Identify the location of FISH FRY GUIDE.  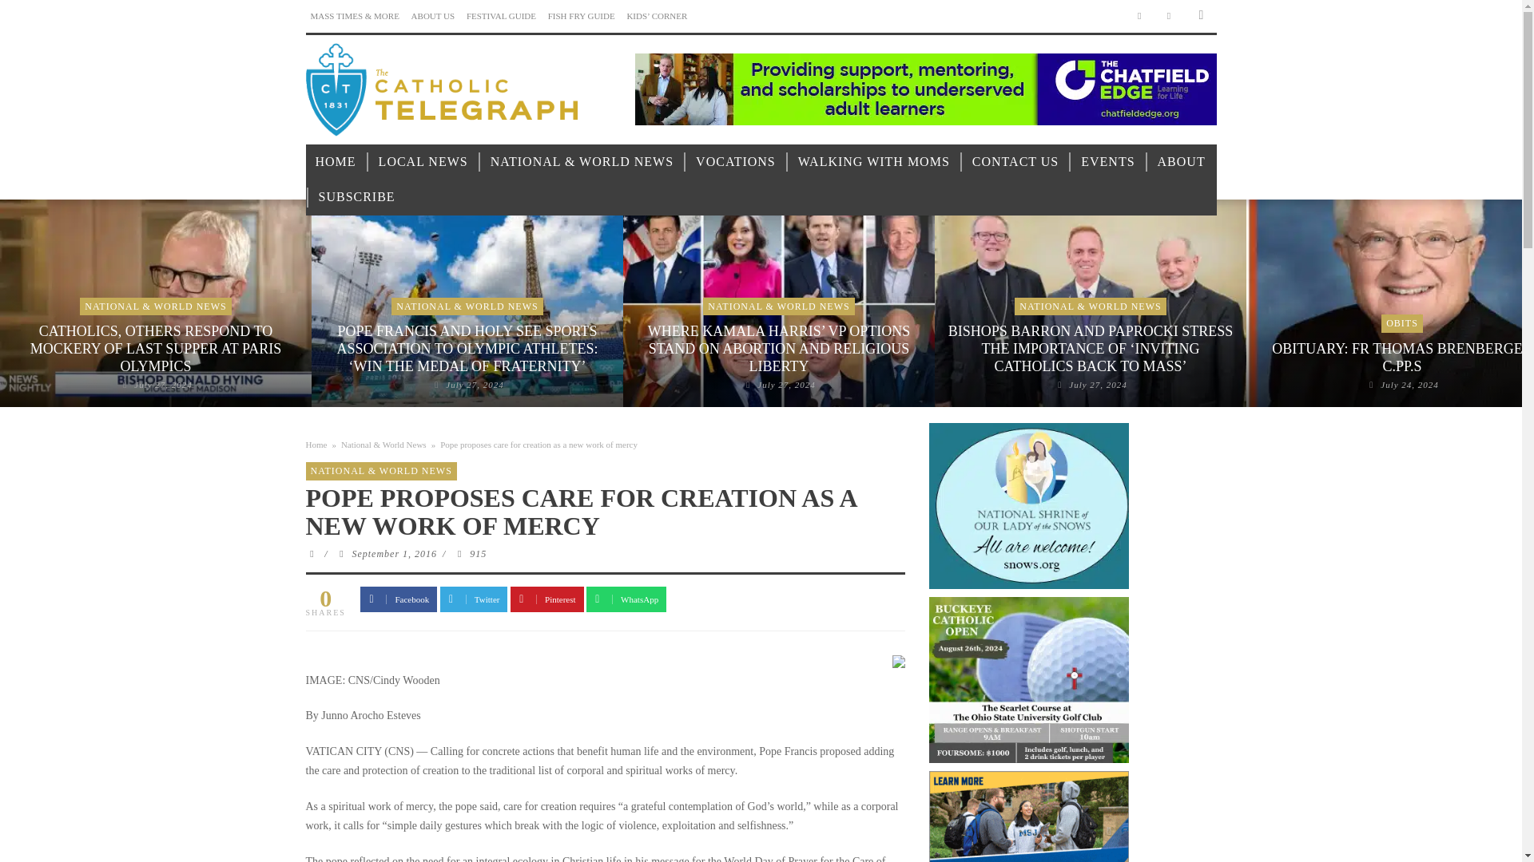
(581, 16).